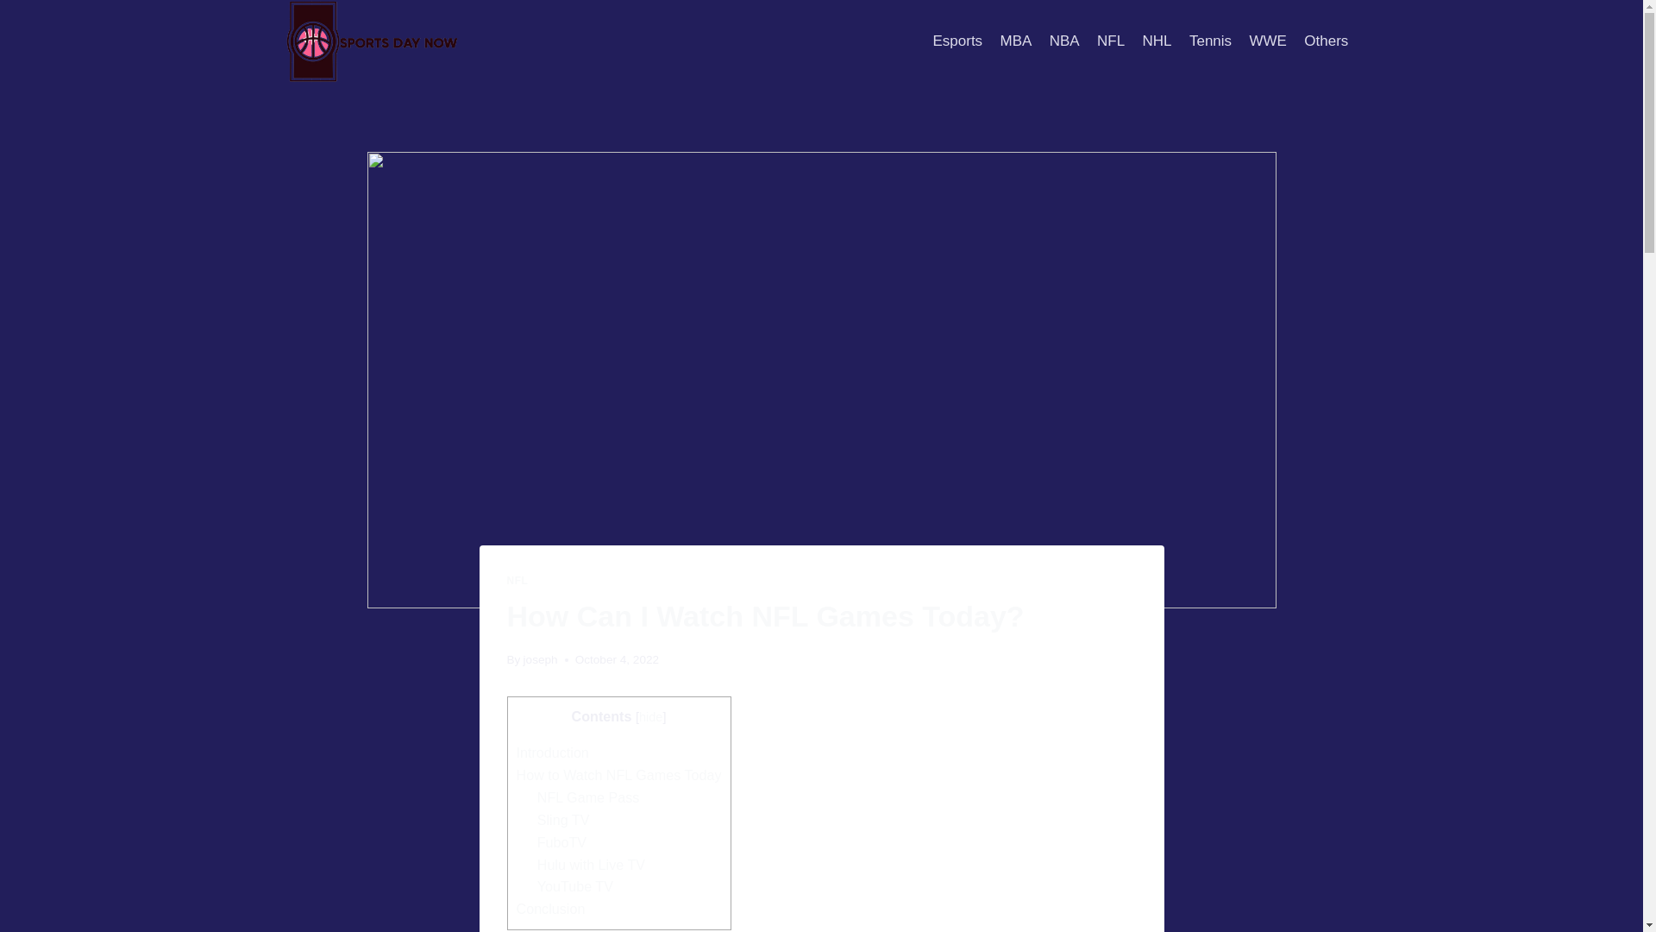 This screenshot has width=1656, height=932. What do you see at coordinates (1325, 41) in the screenshot?
I see `Others` at bounding box center [1325, 41].